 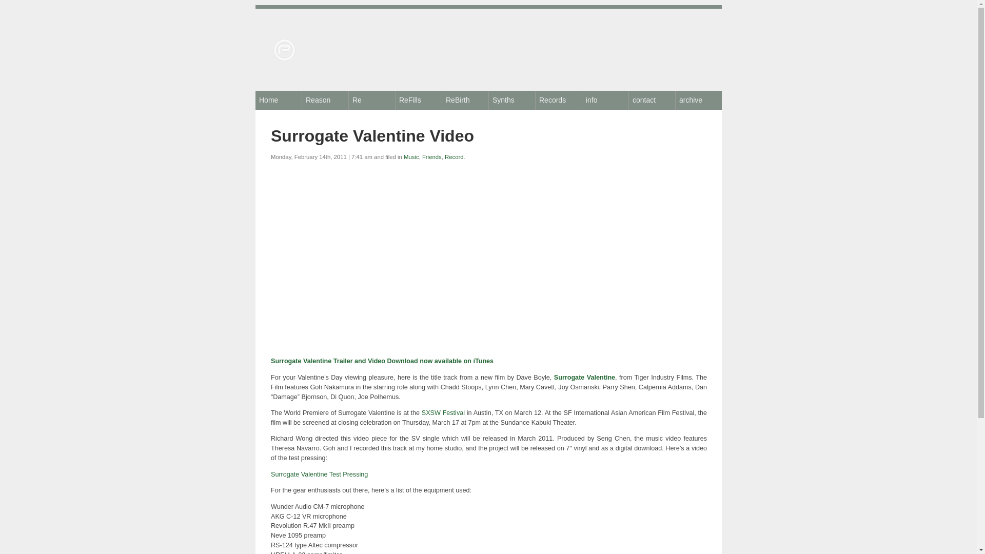 I want to click on Records, so click(x=559, y=100).